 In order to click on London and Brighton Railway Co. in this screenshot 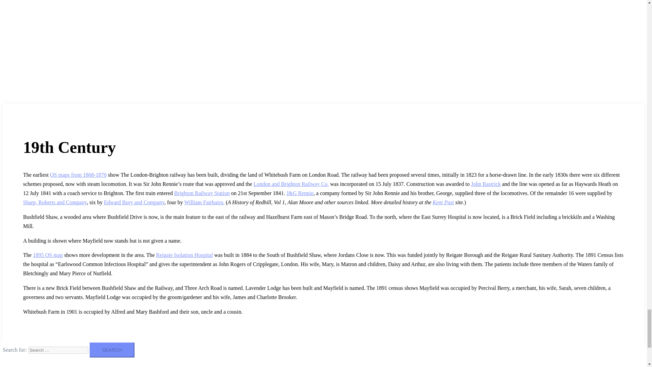, I will do `click(291, 184)`.